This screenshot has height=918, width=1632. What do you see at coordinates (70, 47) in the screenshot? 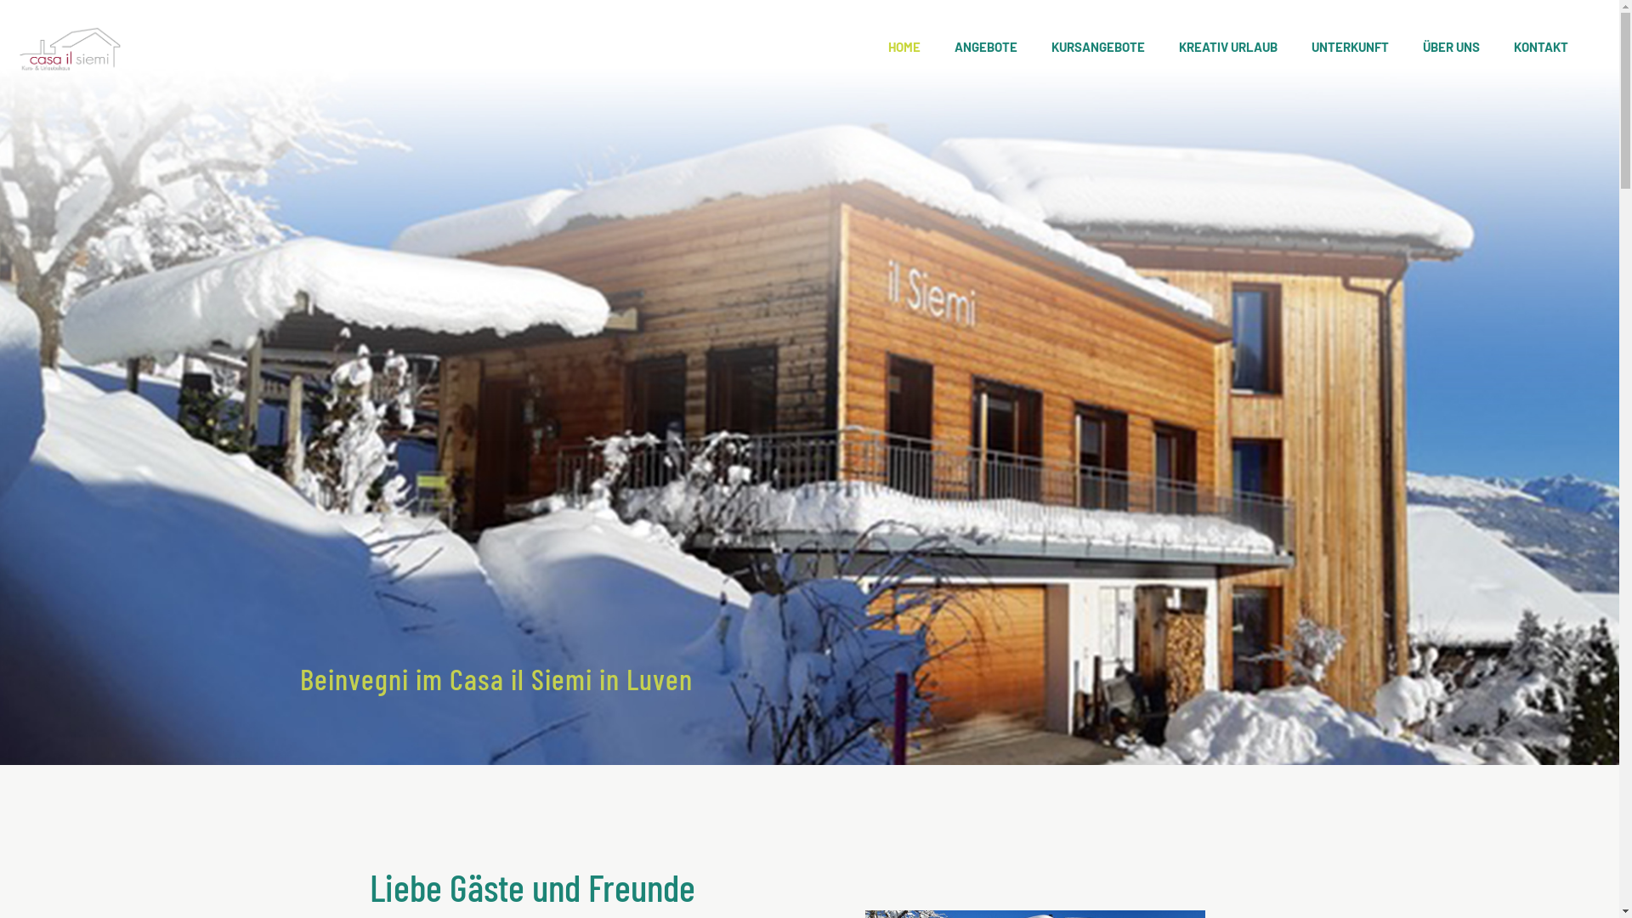
I see `casailsiemi` at bounding box center [70, 47].